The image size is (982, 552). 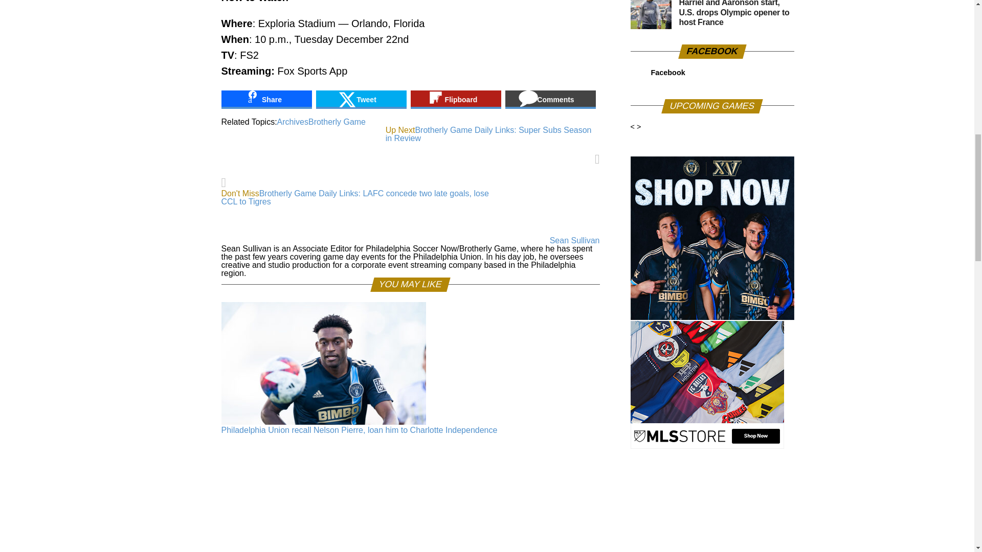 What do you see at coordinates (361, 99) in the screenshot?
I see `Share on Tweet` at bounding box center [361, 99].